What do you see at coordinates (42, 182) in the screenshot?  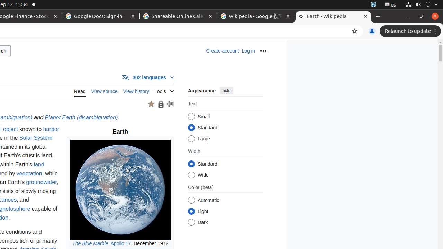 I see `groundwater` at bounding box center [42, 182].